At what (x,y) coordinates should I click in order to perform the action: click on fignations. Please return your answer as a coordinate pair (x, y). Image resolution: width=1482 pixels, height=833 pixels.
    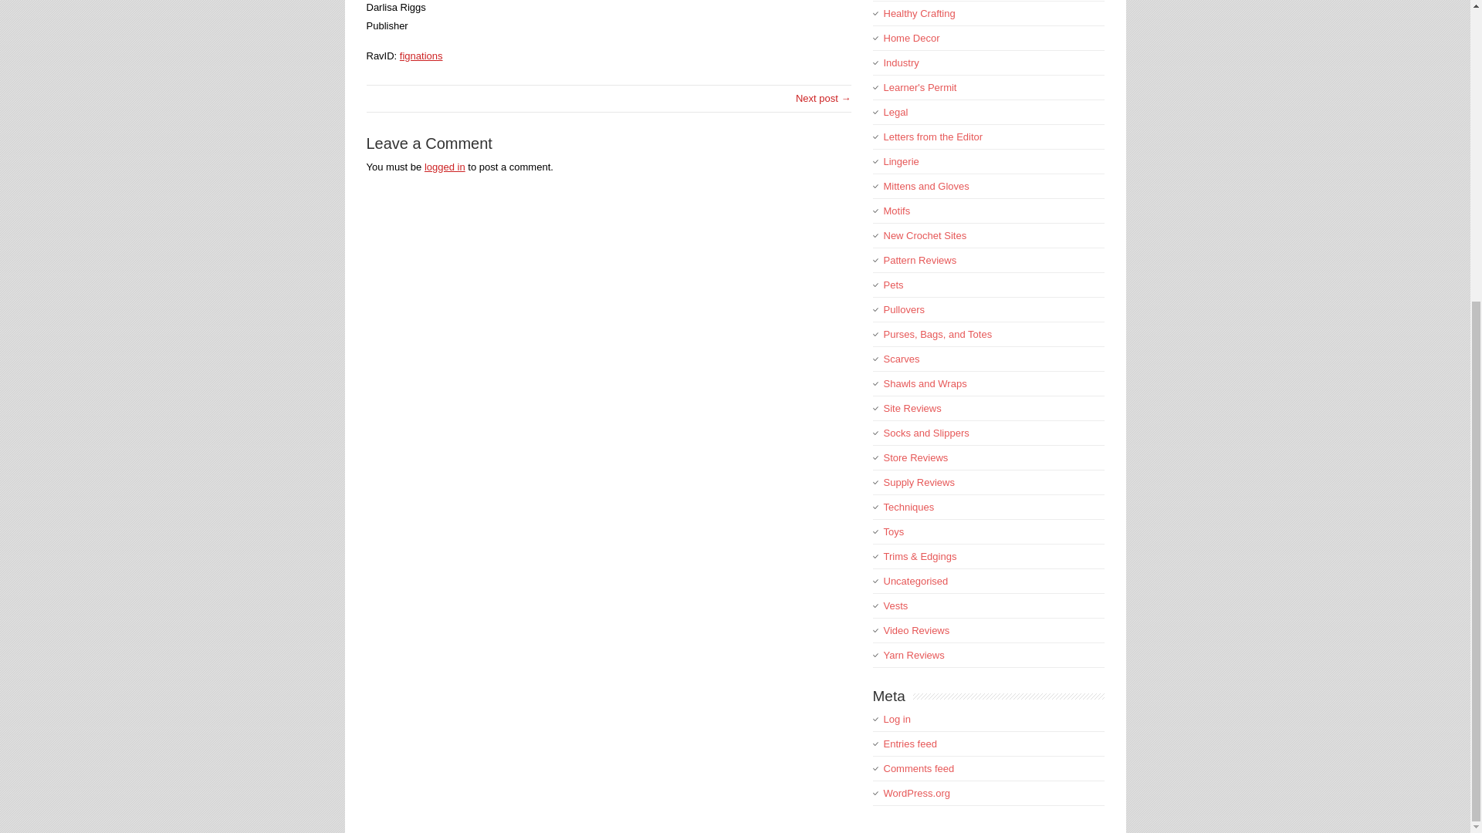
    Looking at the image, I should click on (421, 56).